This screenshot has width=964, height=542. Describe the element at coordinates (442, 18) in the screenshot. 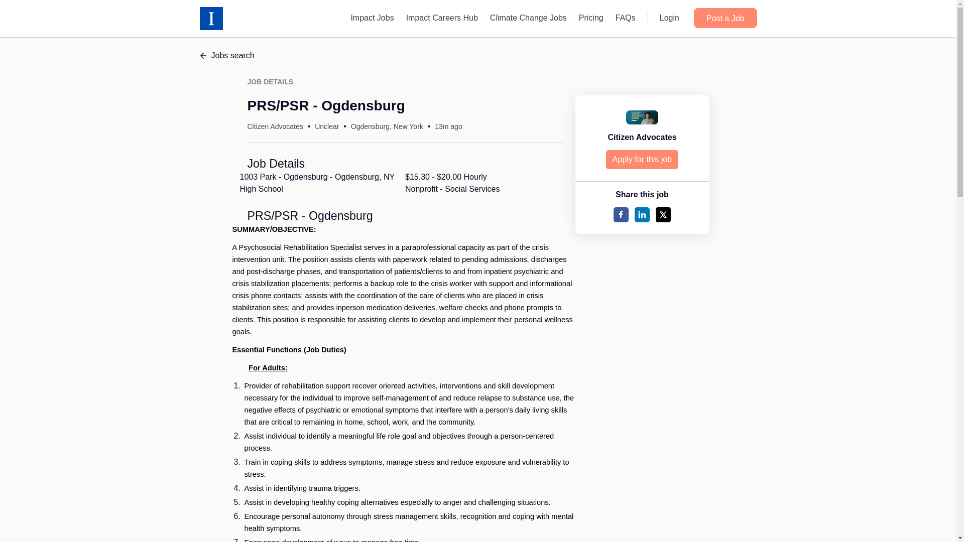

I see `Impact Careers Hub` at that location.